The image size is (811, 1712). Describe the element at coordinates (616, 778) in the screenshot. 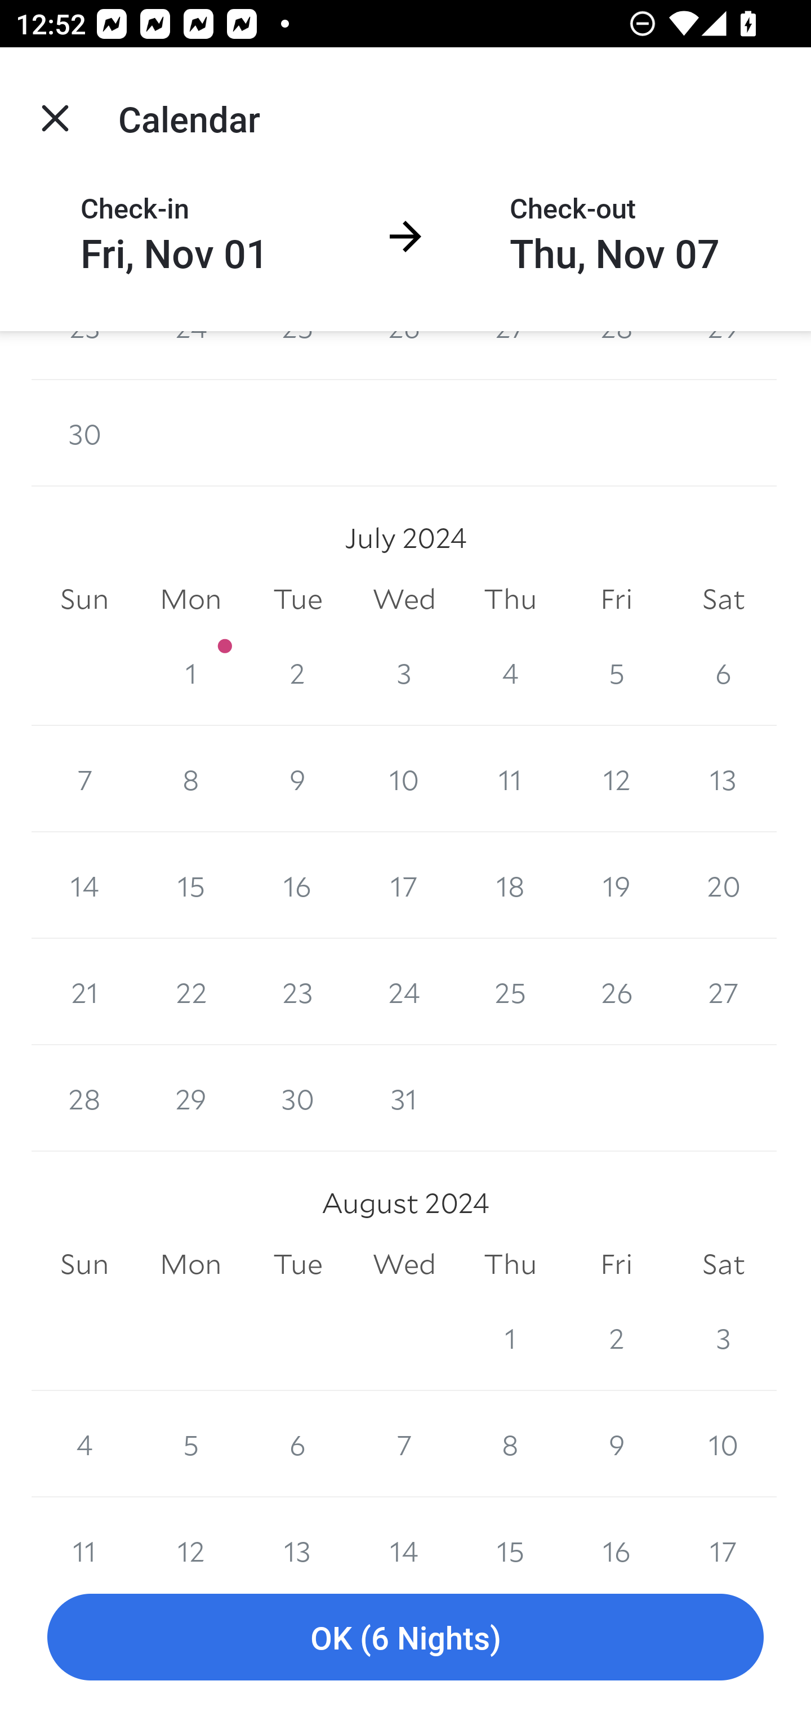

I see `12 12 July 2024` at that location.